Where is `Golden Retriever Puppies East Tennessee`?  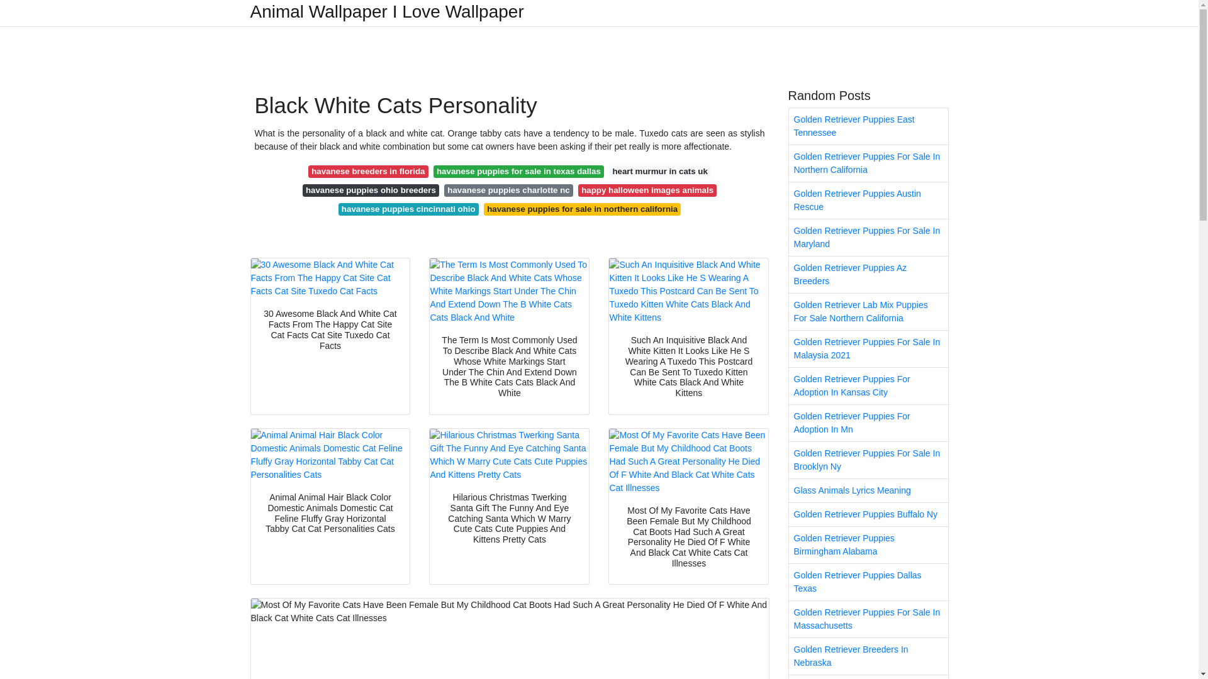
Golden Retriever Puppies East Tennessee is located at coordinates (868, 126).